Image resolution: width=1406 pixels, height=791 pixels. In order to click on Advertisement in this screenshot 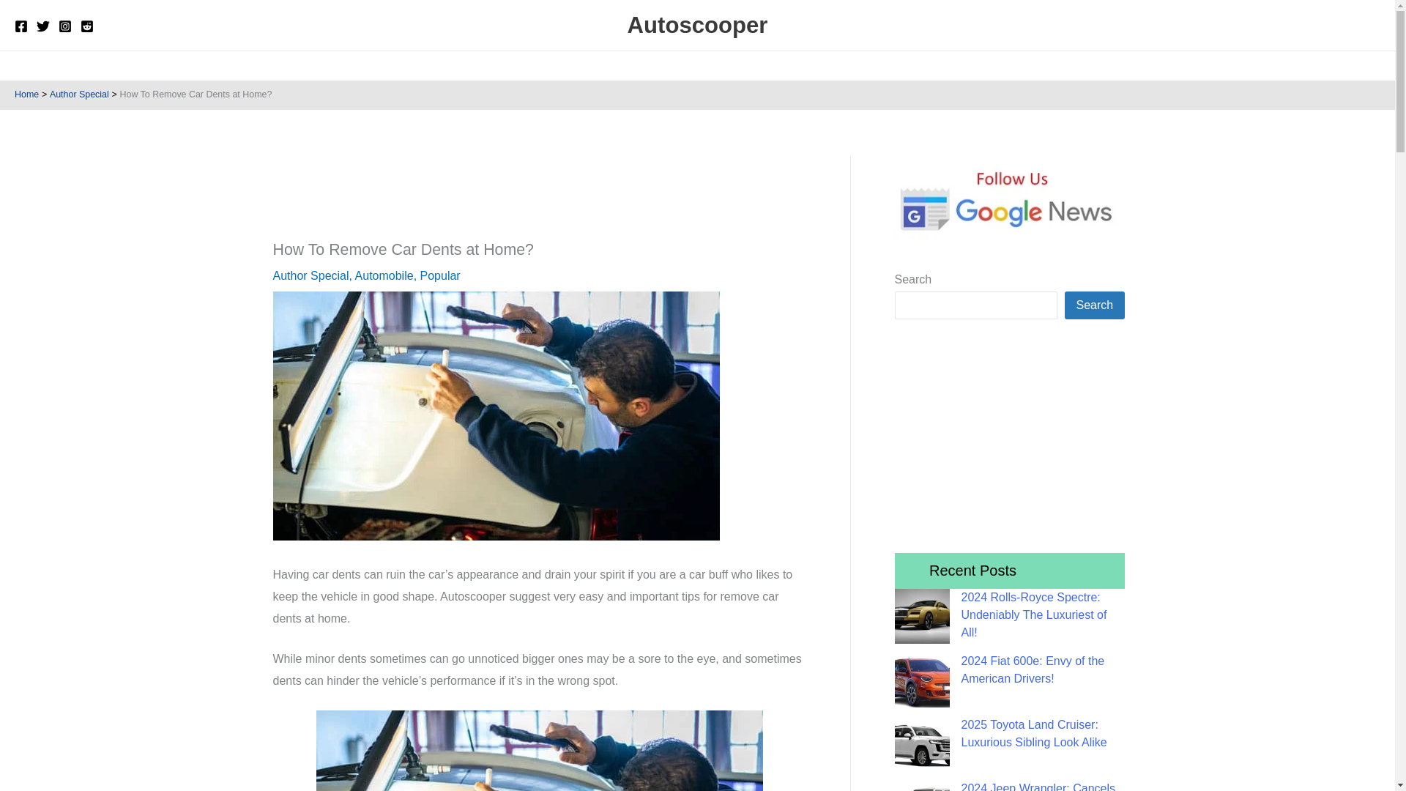, I will do `click(539, 196)`.